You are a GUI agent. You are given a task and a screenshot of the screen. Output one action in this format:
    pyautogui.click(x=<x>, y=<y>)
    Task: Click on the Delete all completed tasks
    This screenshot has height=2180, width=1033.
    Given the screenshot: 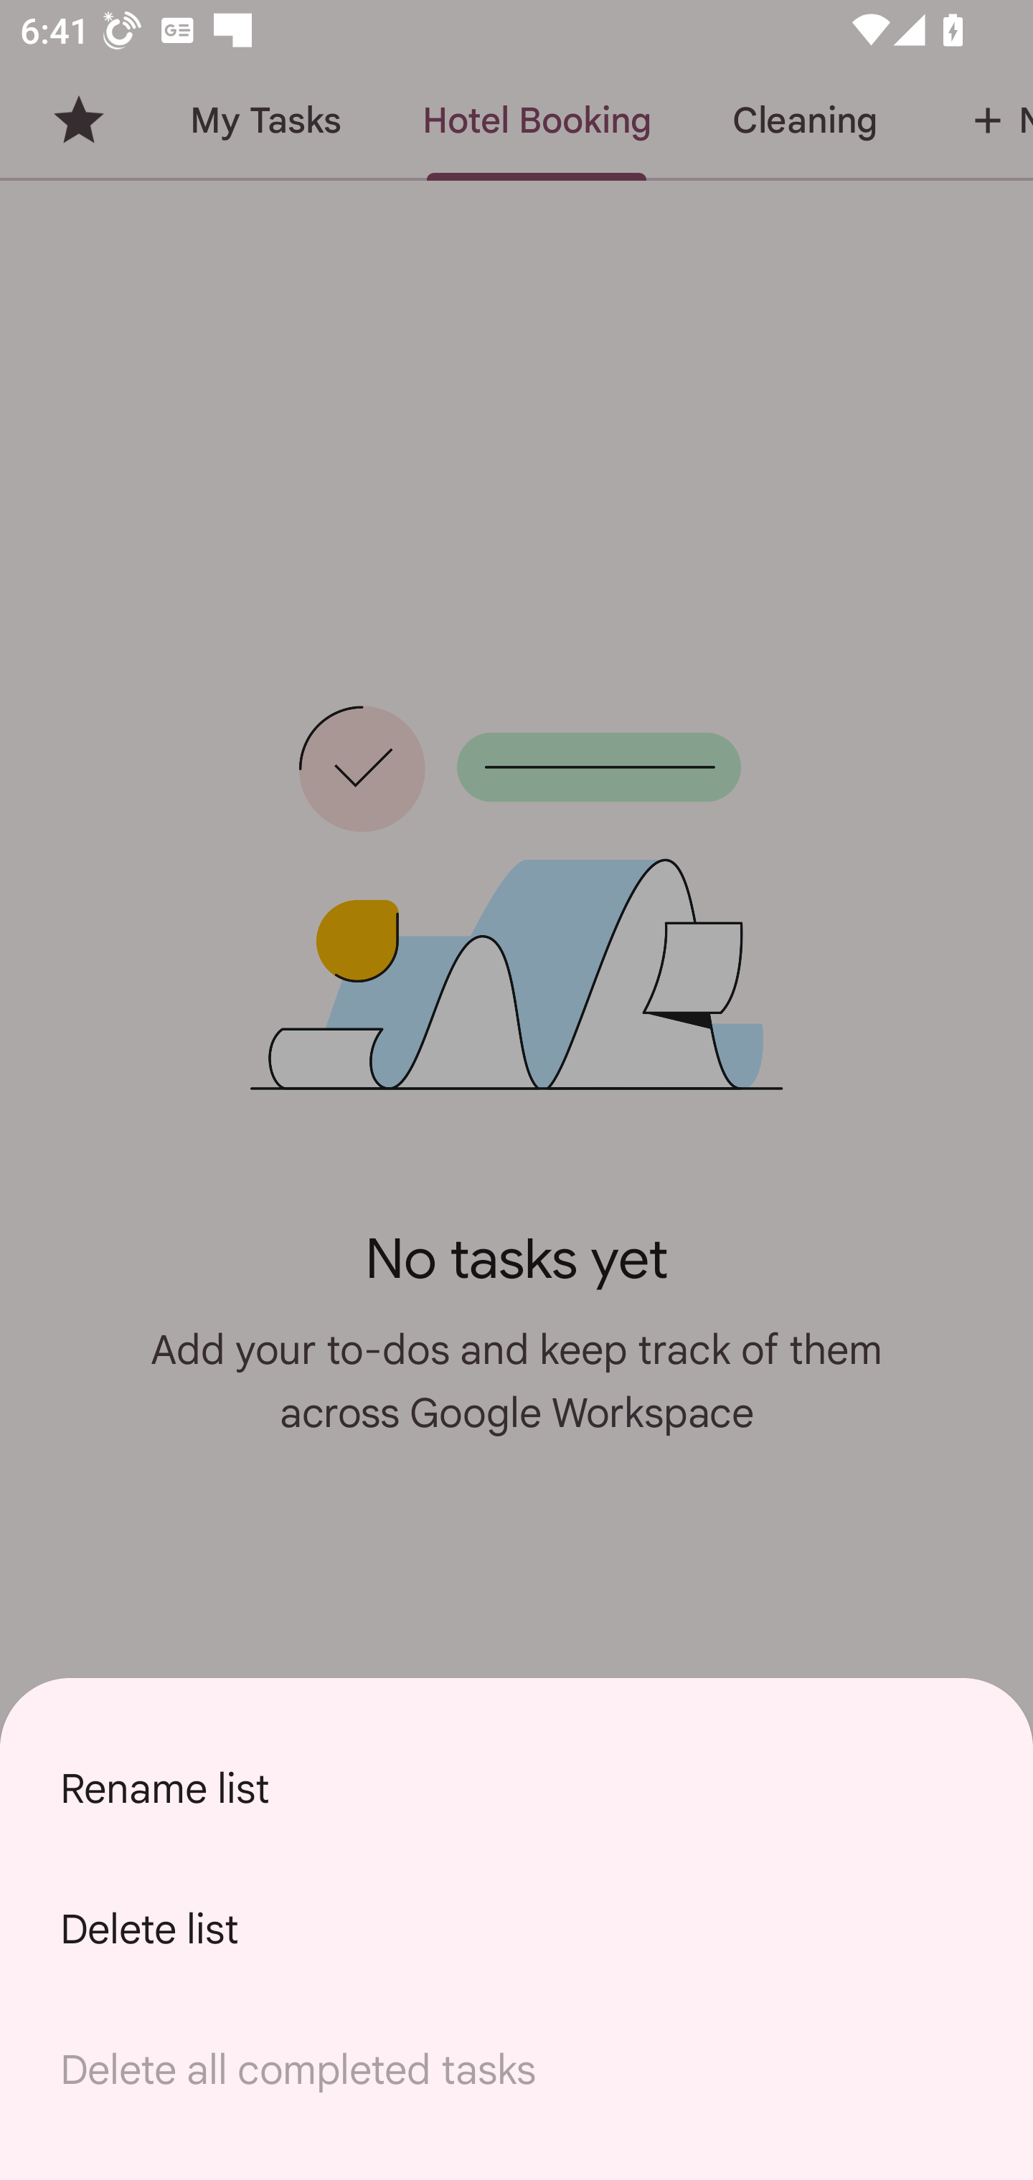 What is the action you would take?
    pyautogui.click(x=516, y=2070)
    